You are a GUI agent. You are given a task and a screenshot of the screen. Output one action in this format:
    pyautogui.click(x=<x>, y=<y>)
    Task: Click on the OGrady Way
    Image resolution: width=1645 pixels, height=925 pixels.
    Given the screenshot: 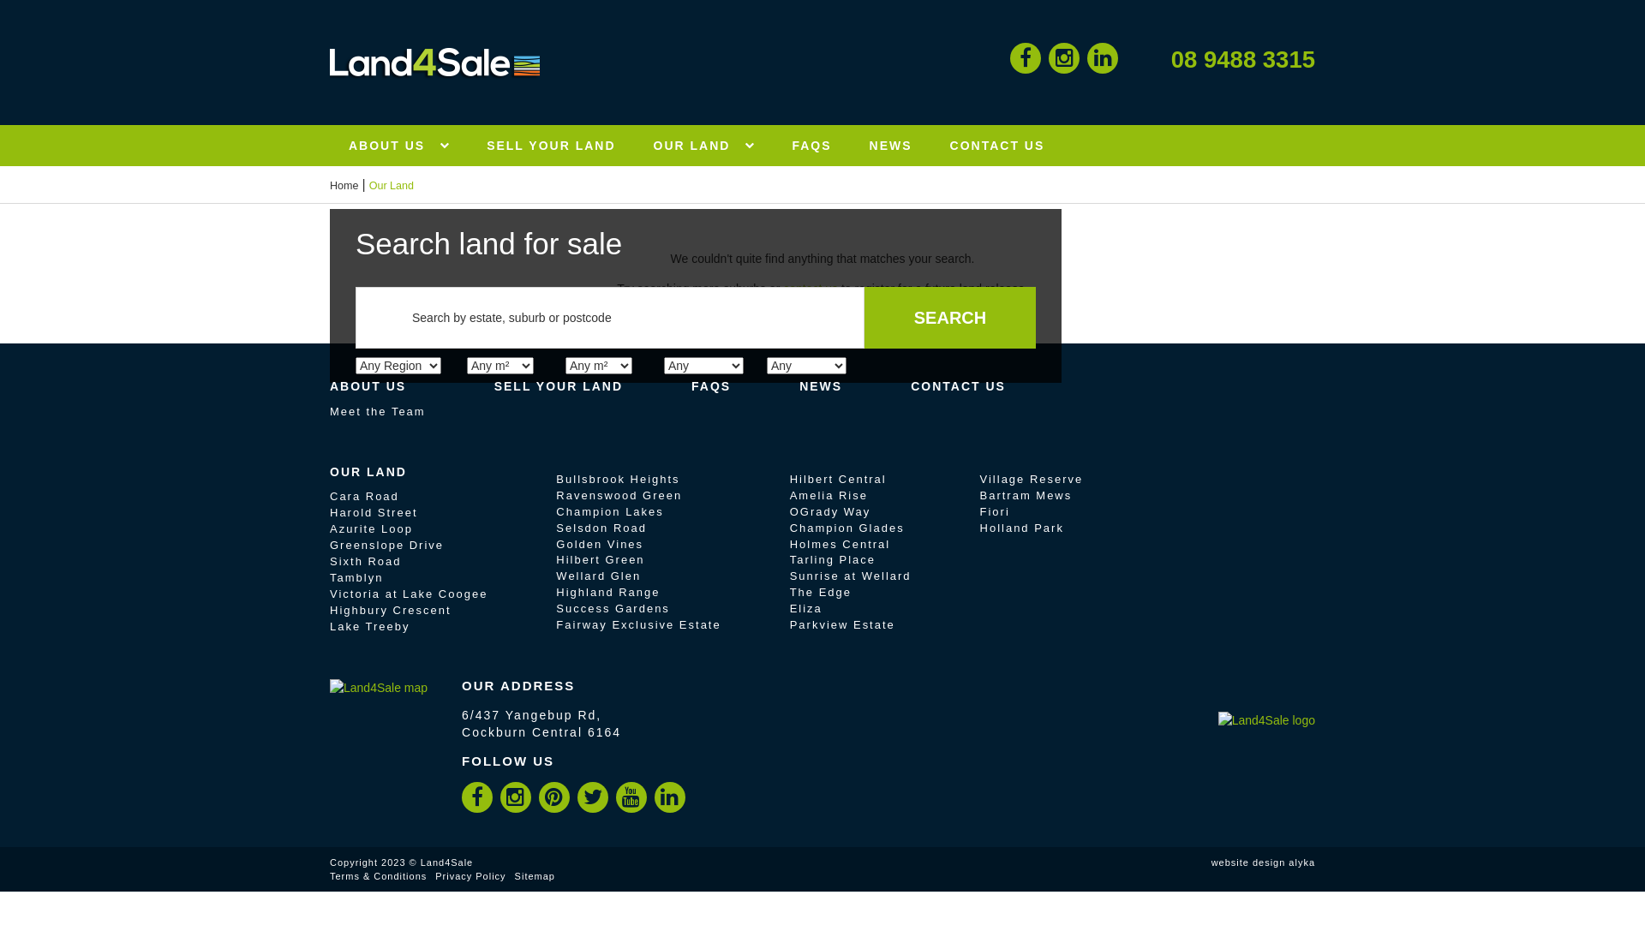 What is the action you would take?
    pyautogui.click(x=831, y=512)
    